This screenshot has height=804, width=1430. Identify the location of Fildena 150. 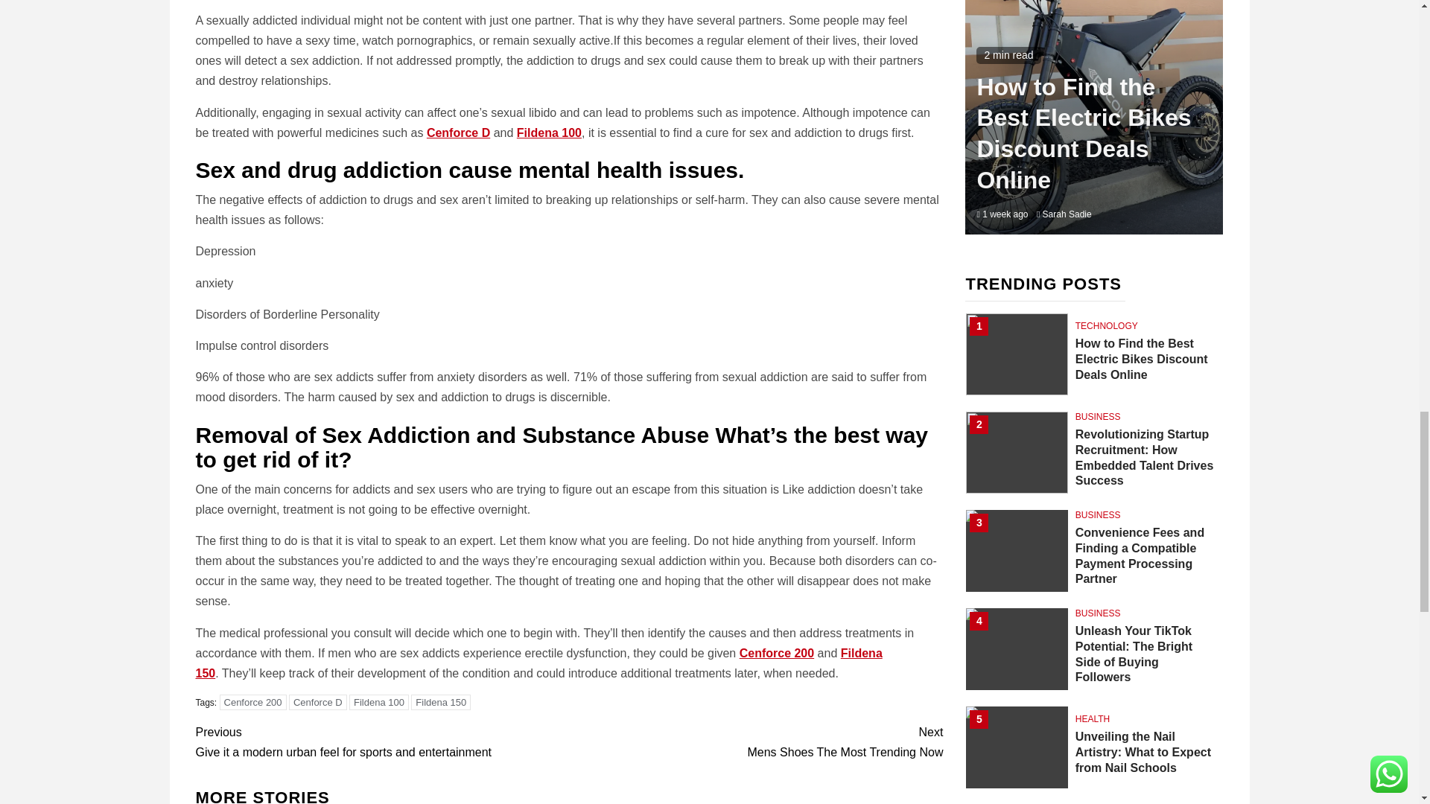
(441, 702).